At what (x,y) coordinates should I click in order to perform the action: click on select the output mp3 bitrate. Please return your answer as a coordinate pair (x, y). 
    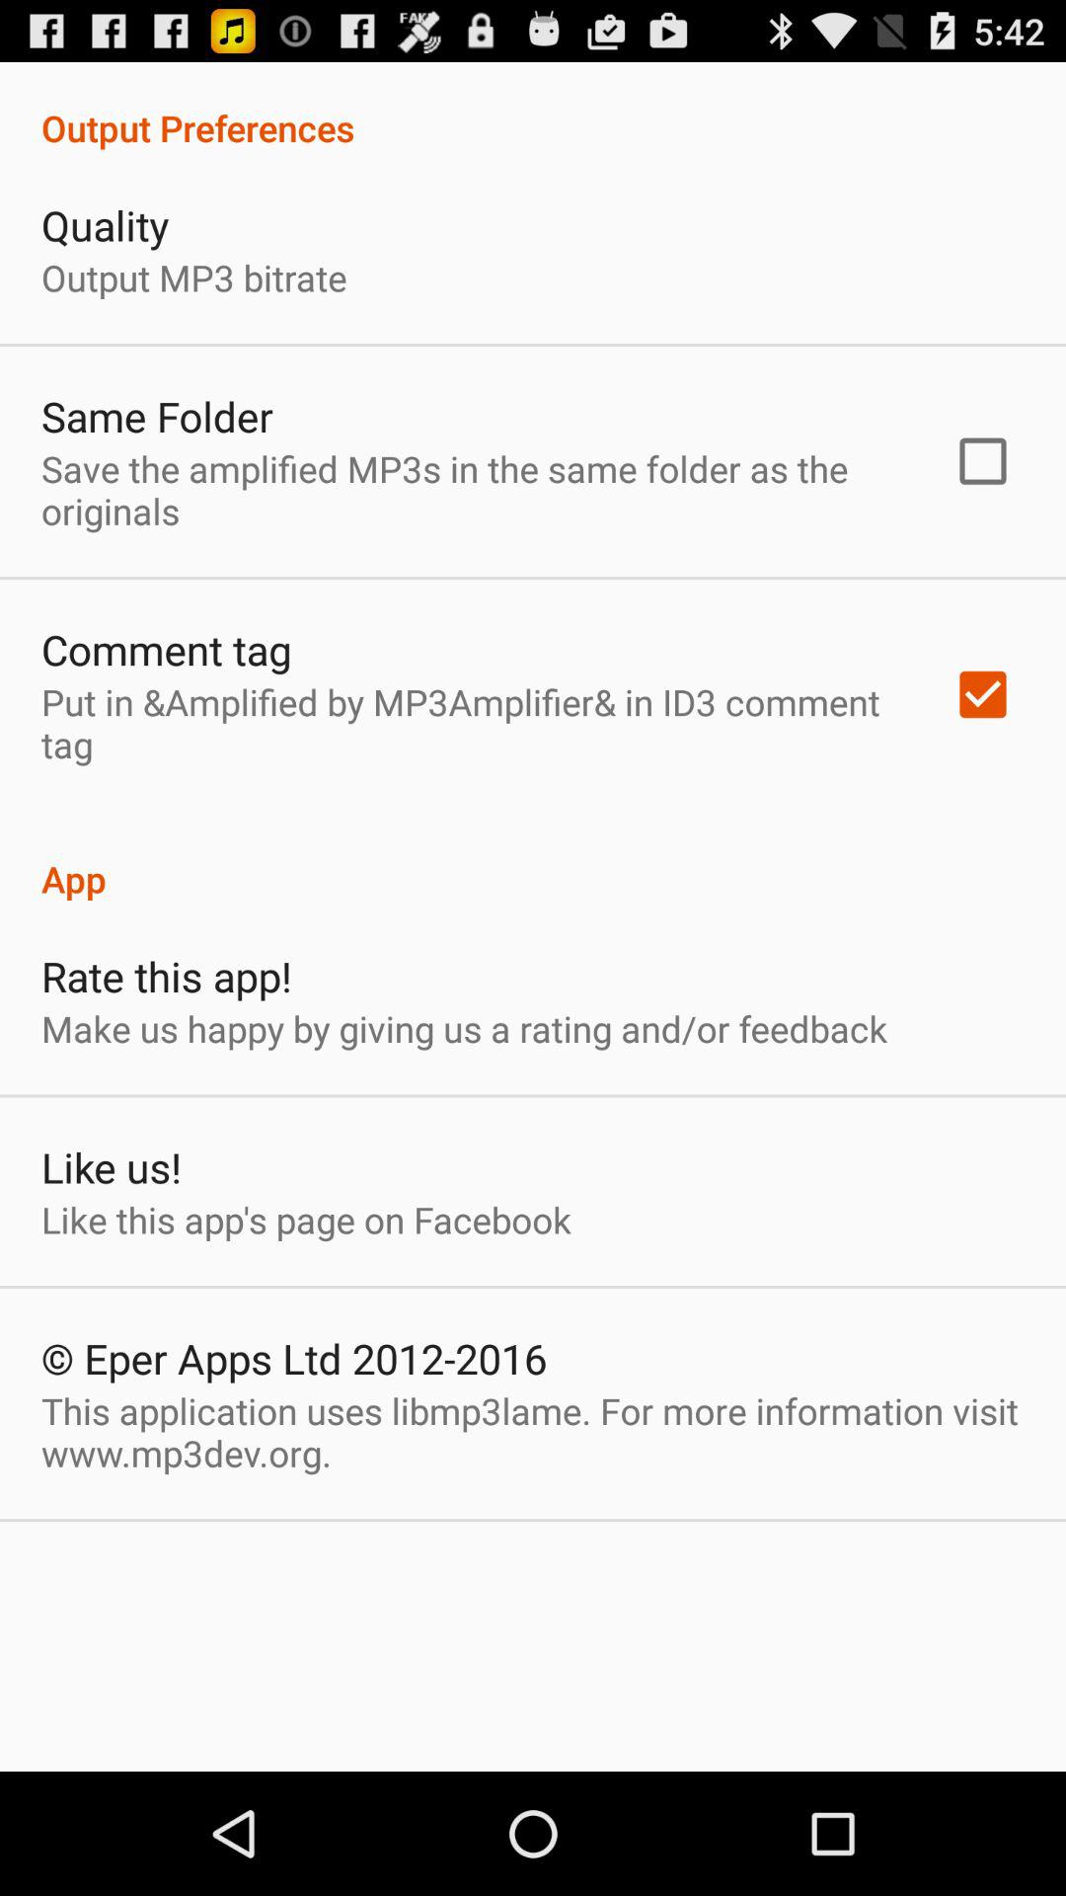
    Looking at the image, I should click on (193, 276).